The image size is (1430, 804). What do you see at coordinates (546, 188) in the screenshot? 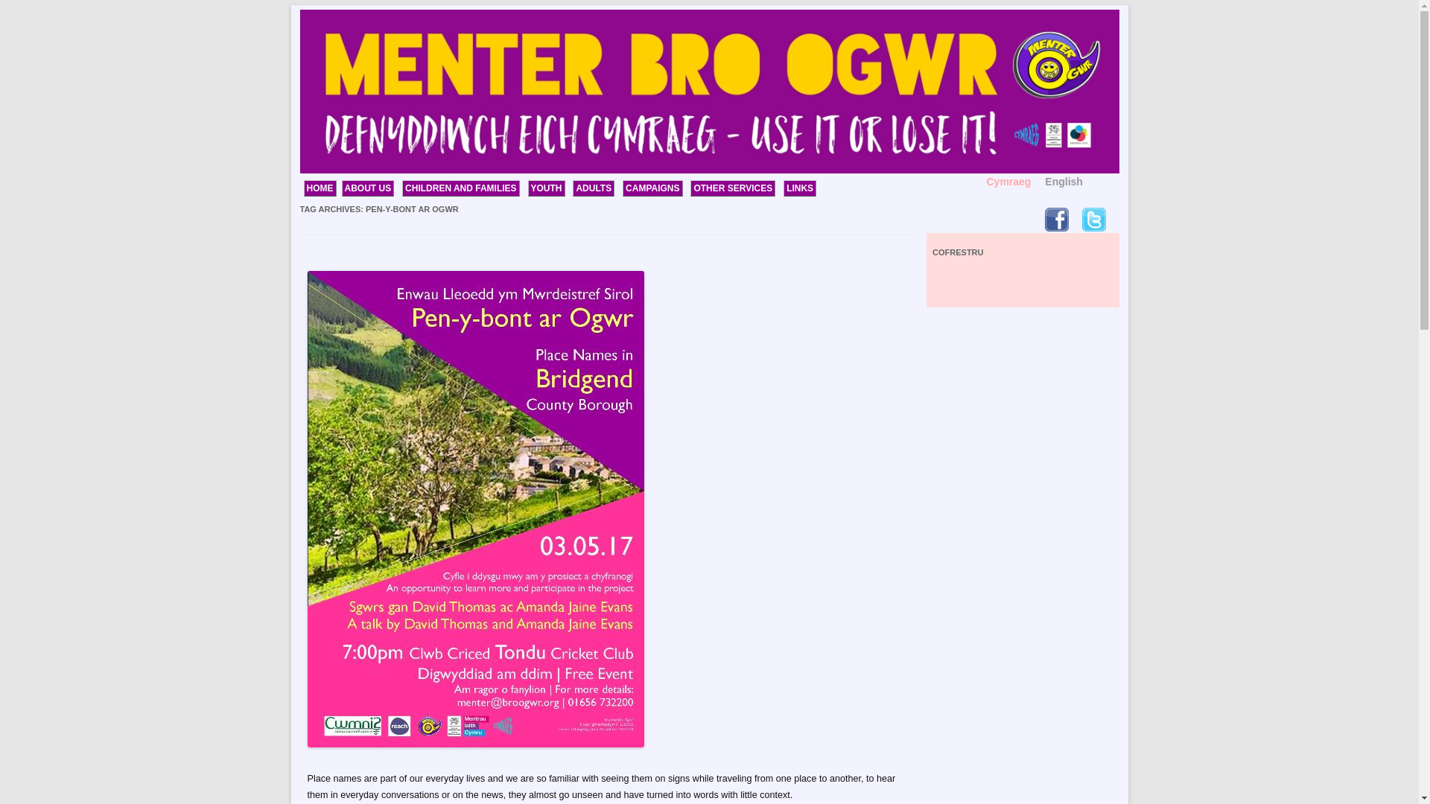
I see `YOUTH` at bounding box center [546, 188].